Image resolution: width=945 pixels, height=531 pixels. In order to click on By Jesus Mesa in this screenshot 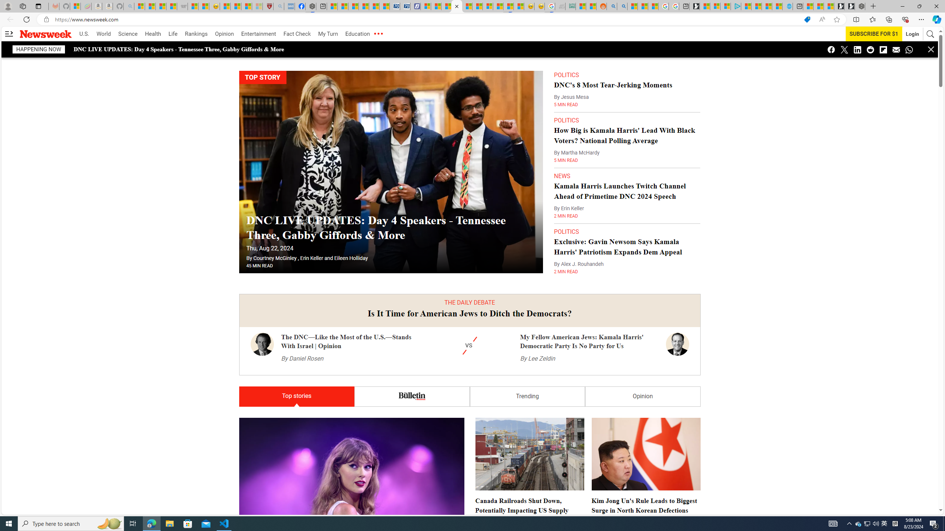, I will do `click(571, 97)`.